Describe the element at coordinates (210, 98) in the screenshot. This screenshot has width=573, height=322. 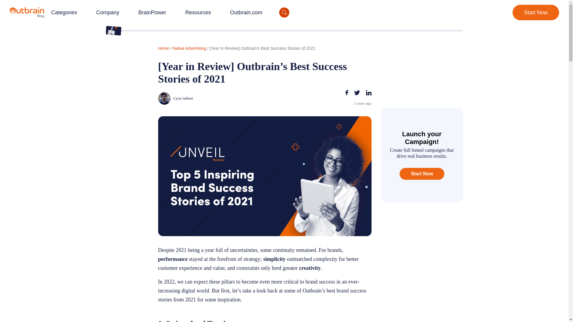
I see `Cyrus Jabbari` at that location.